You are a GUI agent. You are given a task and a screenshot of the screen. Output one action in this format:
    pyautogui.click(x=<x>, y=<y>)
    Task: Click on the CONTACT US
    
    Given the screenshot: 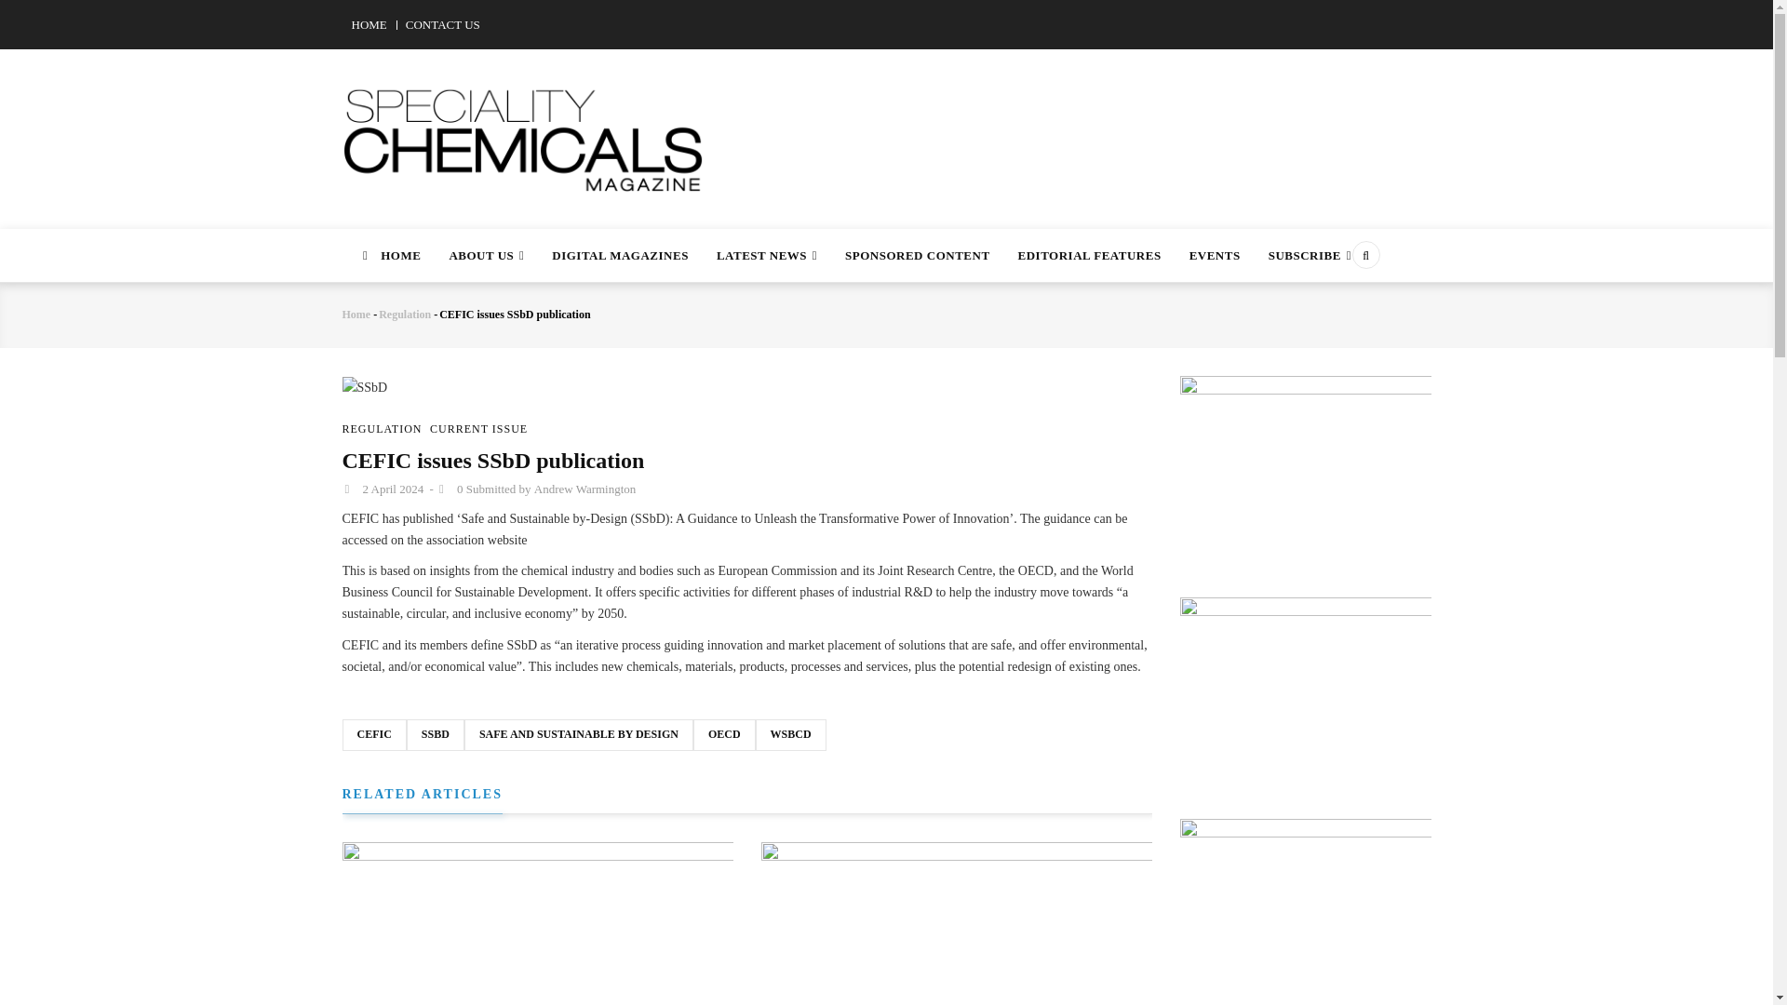 What is the action you would take?
    pyautogui.click(x=443, y=24)
    